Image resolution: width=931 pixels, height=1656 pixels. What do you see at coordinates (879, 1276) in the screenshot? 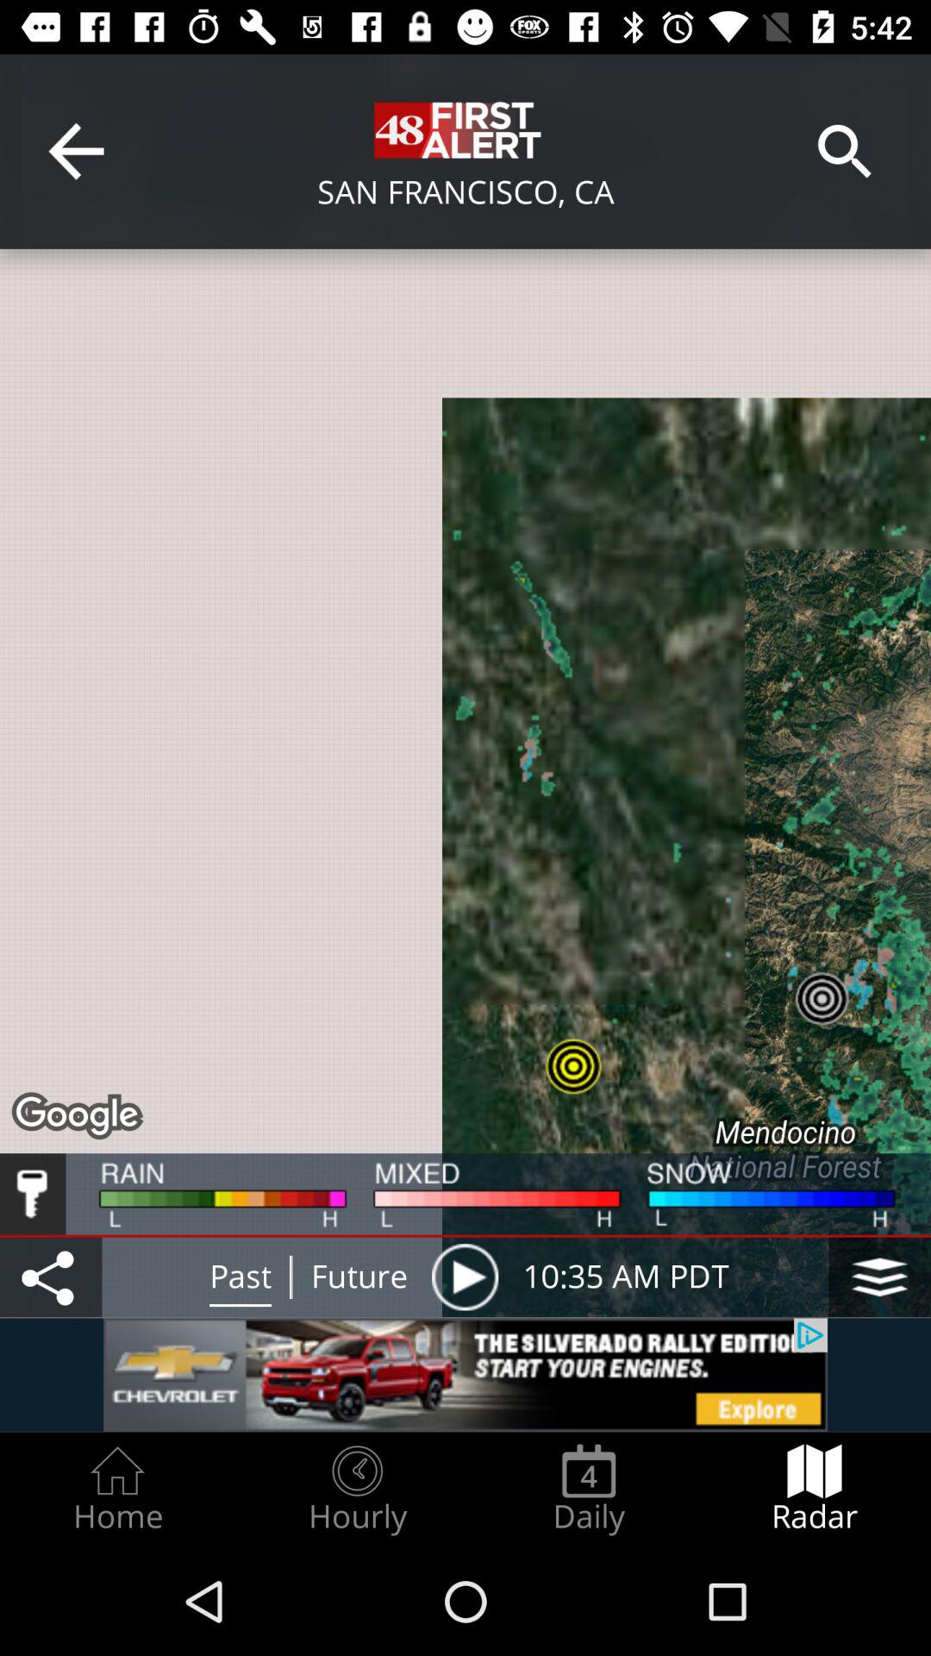
I see `expand button` at bounding box center [879, 1276].